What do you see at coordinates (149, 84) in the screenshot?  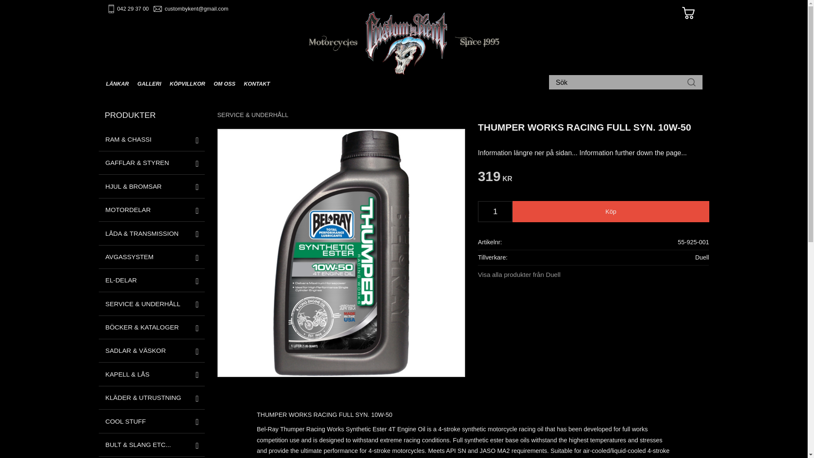 I see `Galleri` at bounding box center [149, 84].